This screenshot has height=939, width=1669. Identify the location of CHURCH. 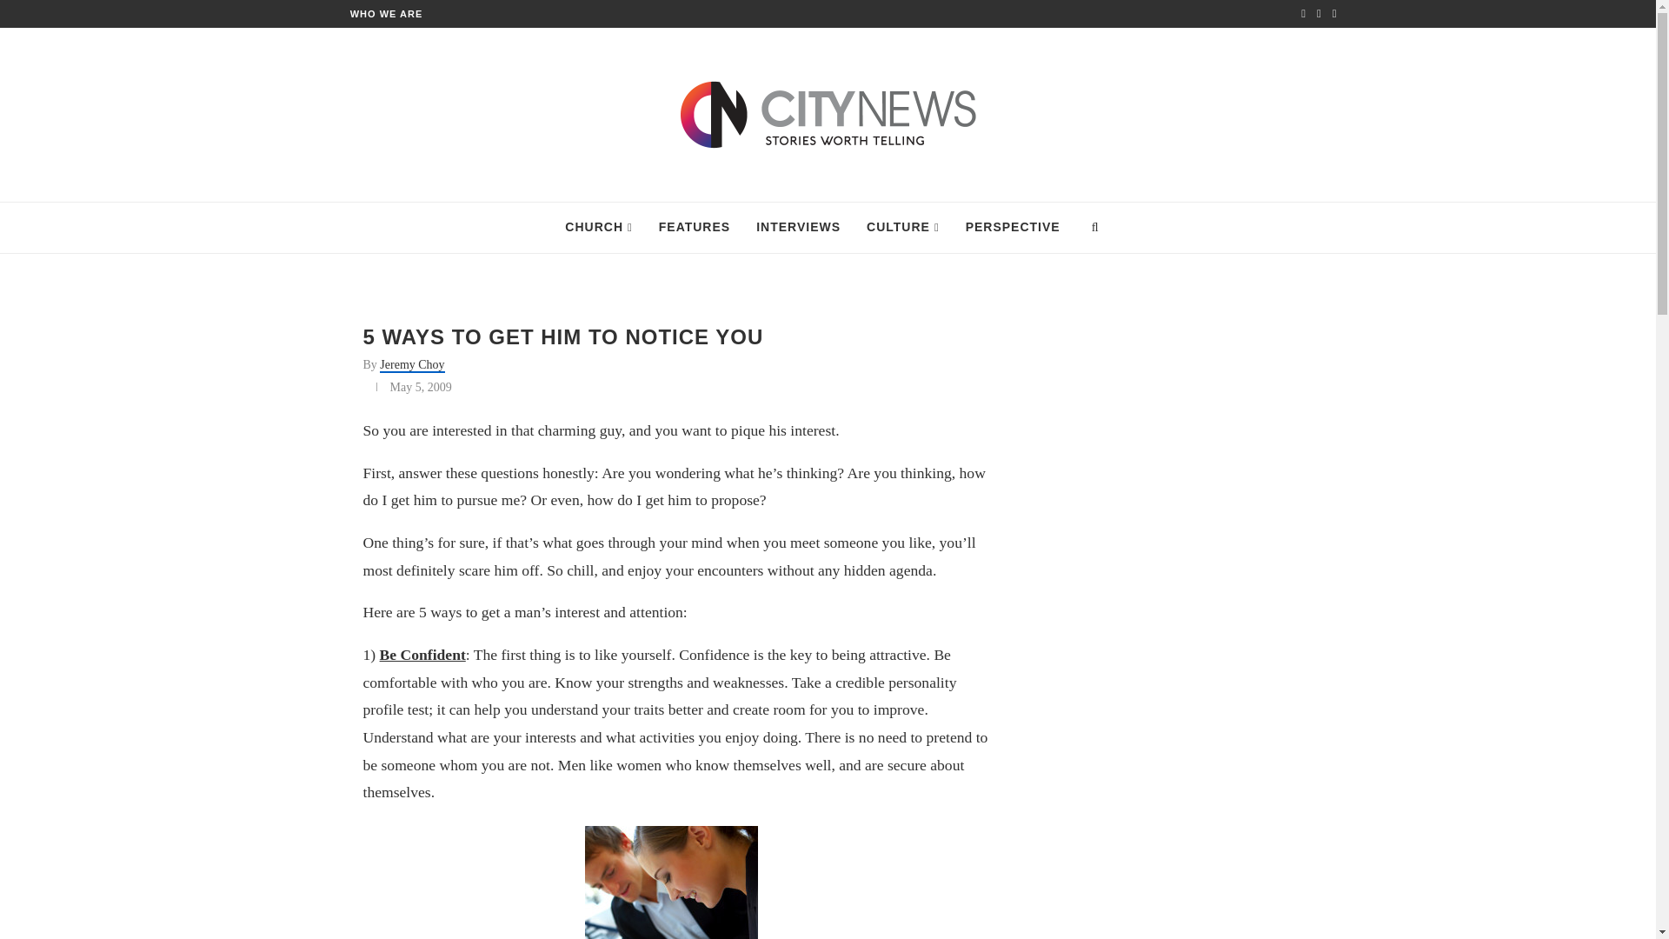
(598, 228).